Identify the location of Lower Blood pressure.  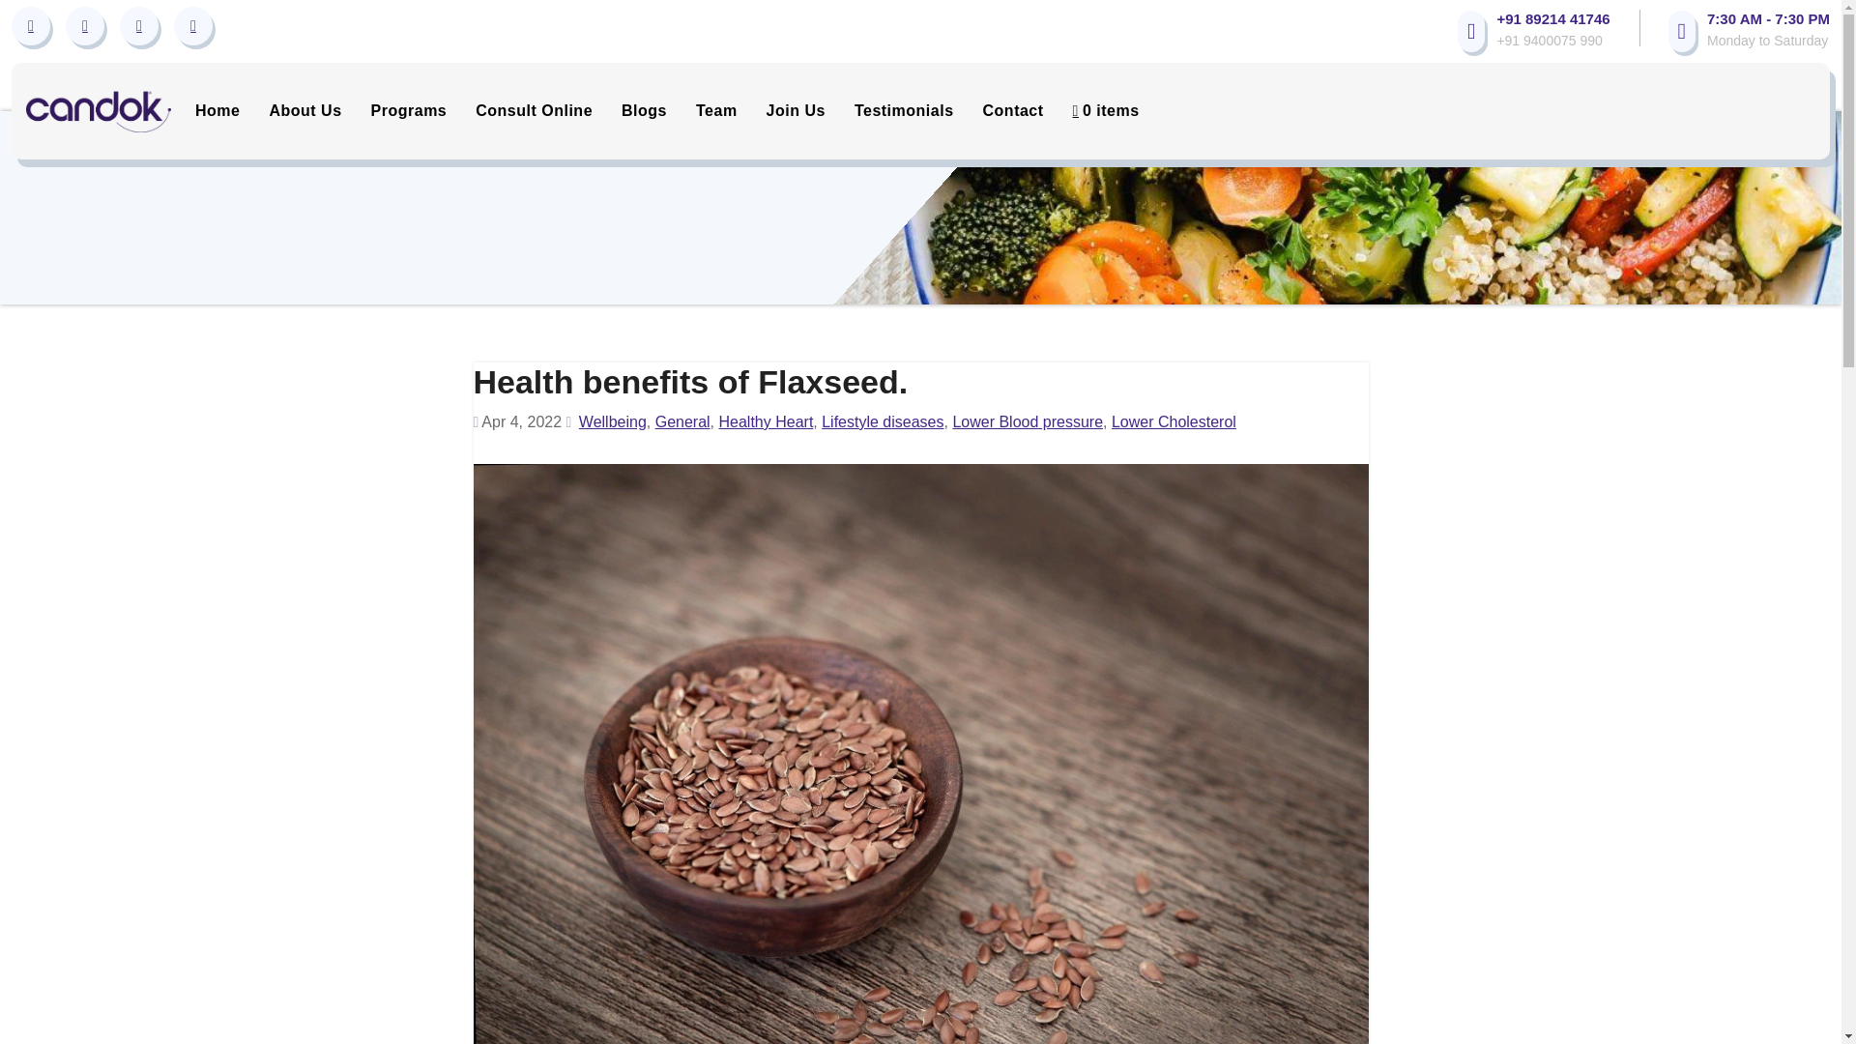
(1027, 421).